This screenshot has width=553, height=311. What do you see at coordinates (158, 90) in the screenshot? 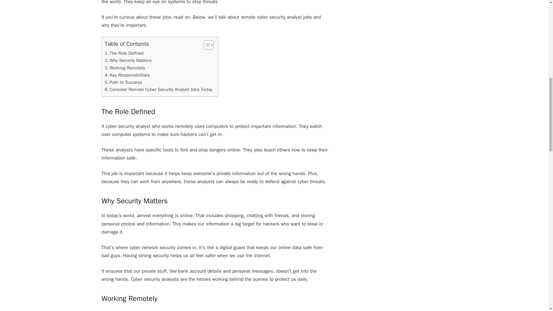
I see `Consider Remote Cyber Security Analyst Jobs Today` at bounding box center [158, 90].